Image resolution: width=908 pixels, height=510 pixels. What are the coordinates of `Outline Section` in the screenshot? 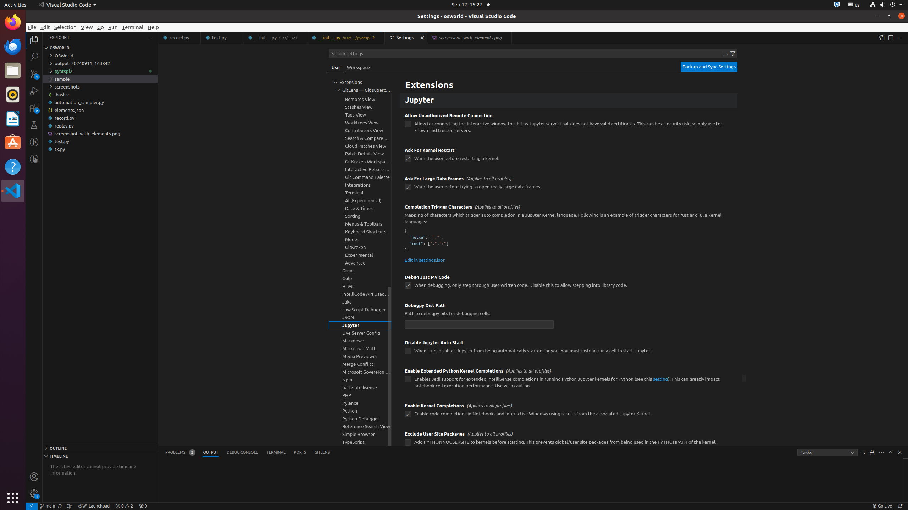 It's located at (100, 448).